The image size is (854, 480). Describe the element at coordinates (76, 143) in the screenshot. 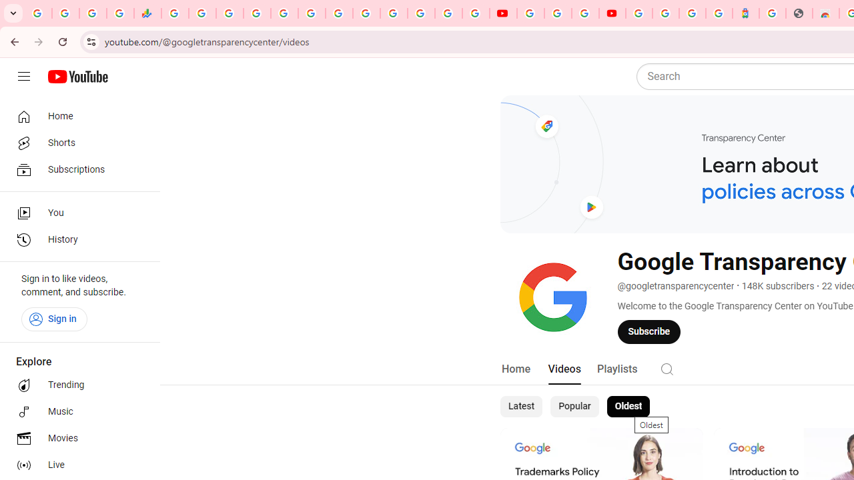

I see `Shorts` at that location.